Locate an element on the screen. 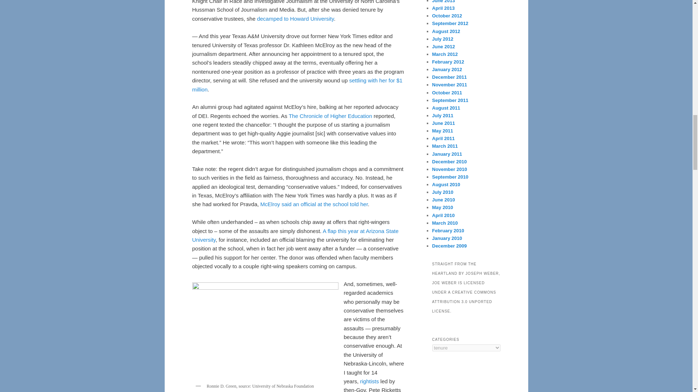  The Chronicle of Higher Education is located at coordinates (330, 116).